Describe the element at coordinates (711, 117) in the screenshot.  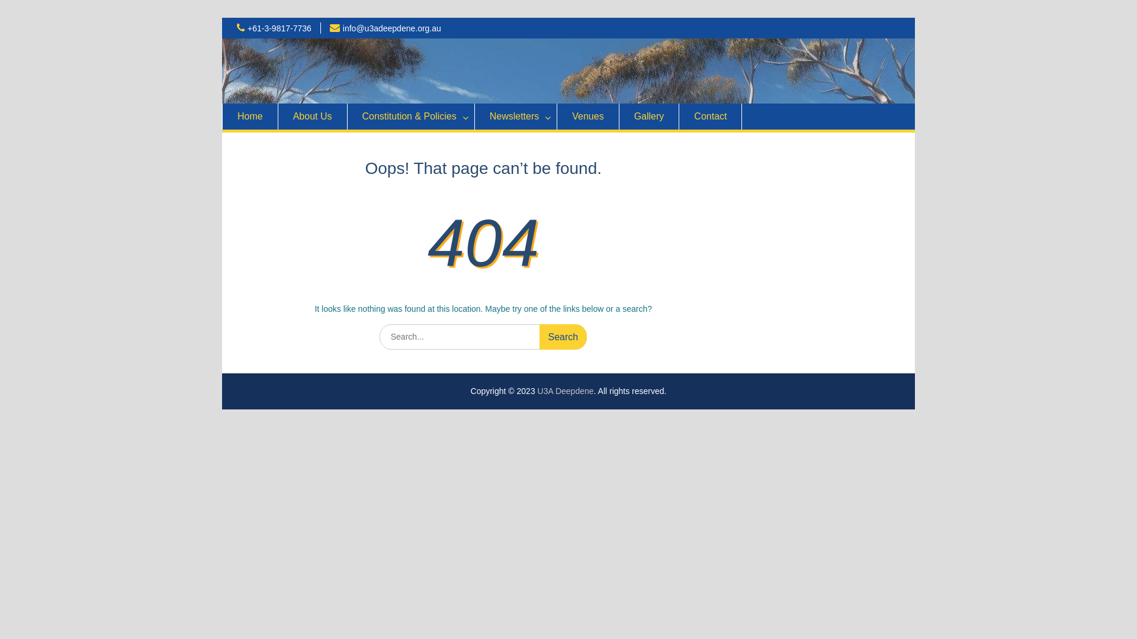
I see `Contact` at that location.